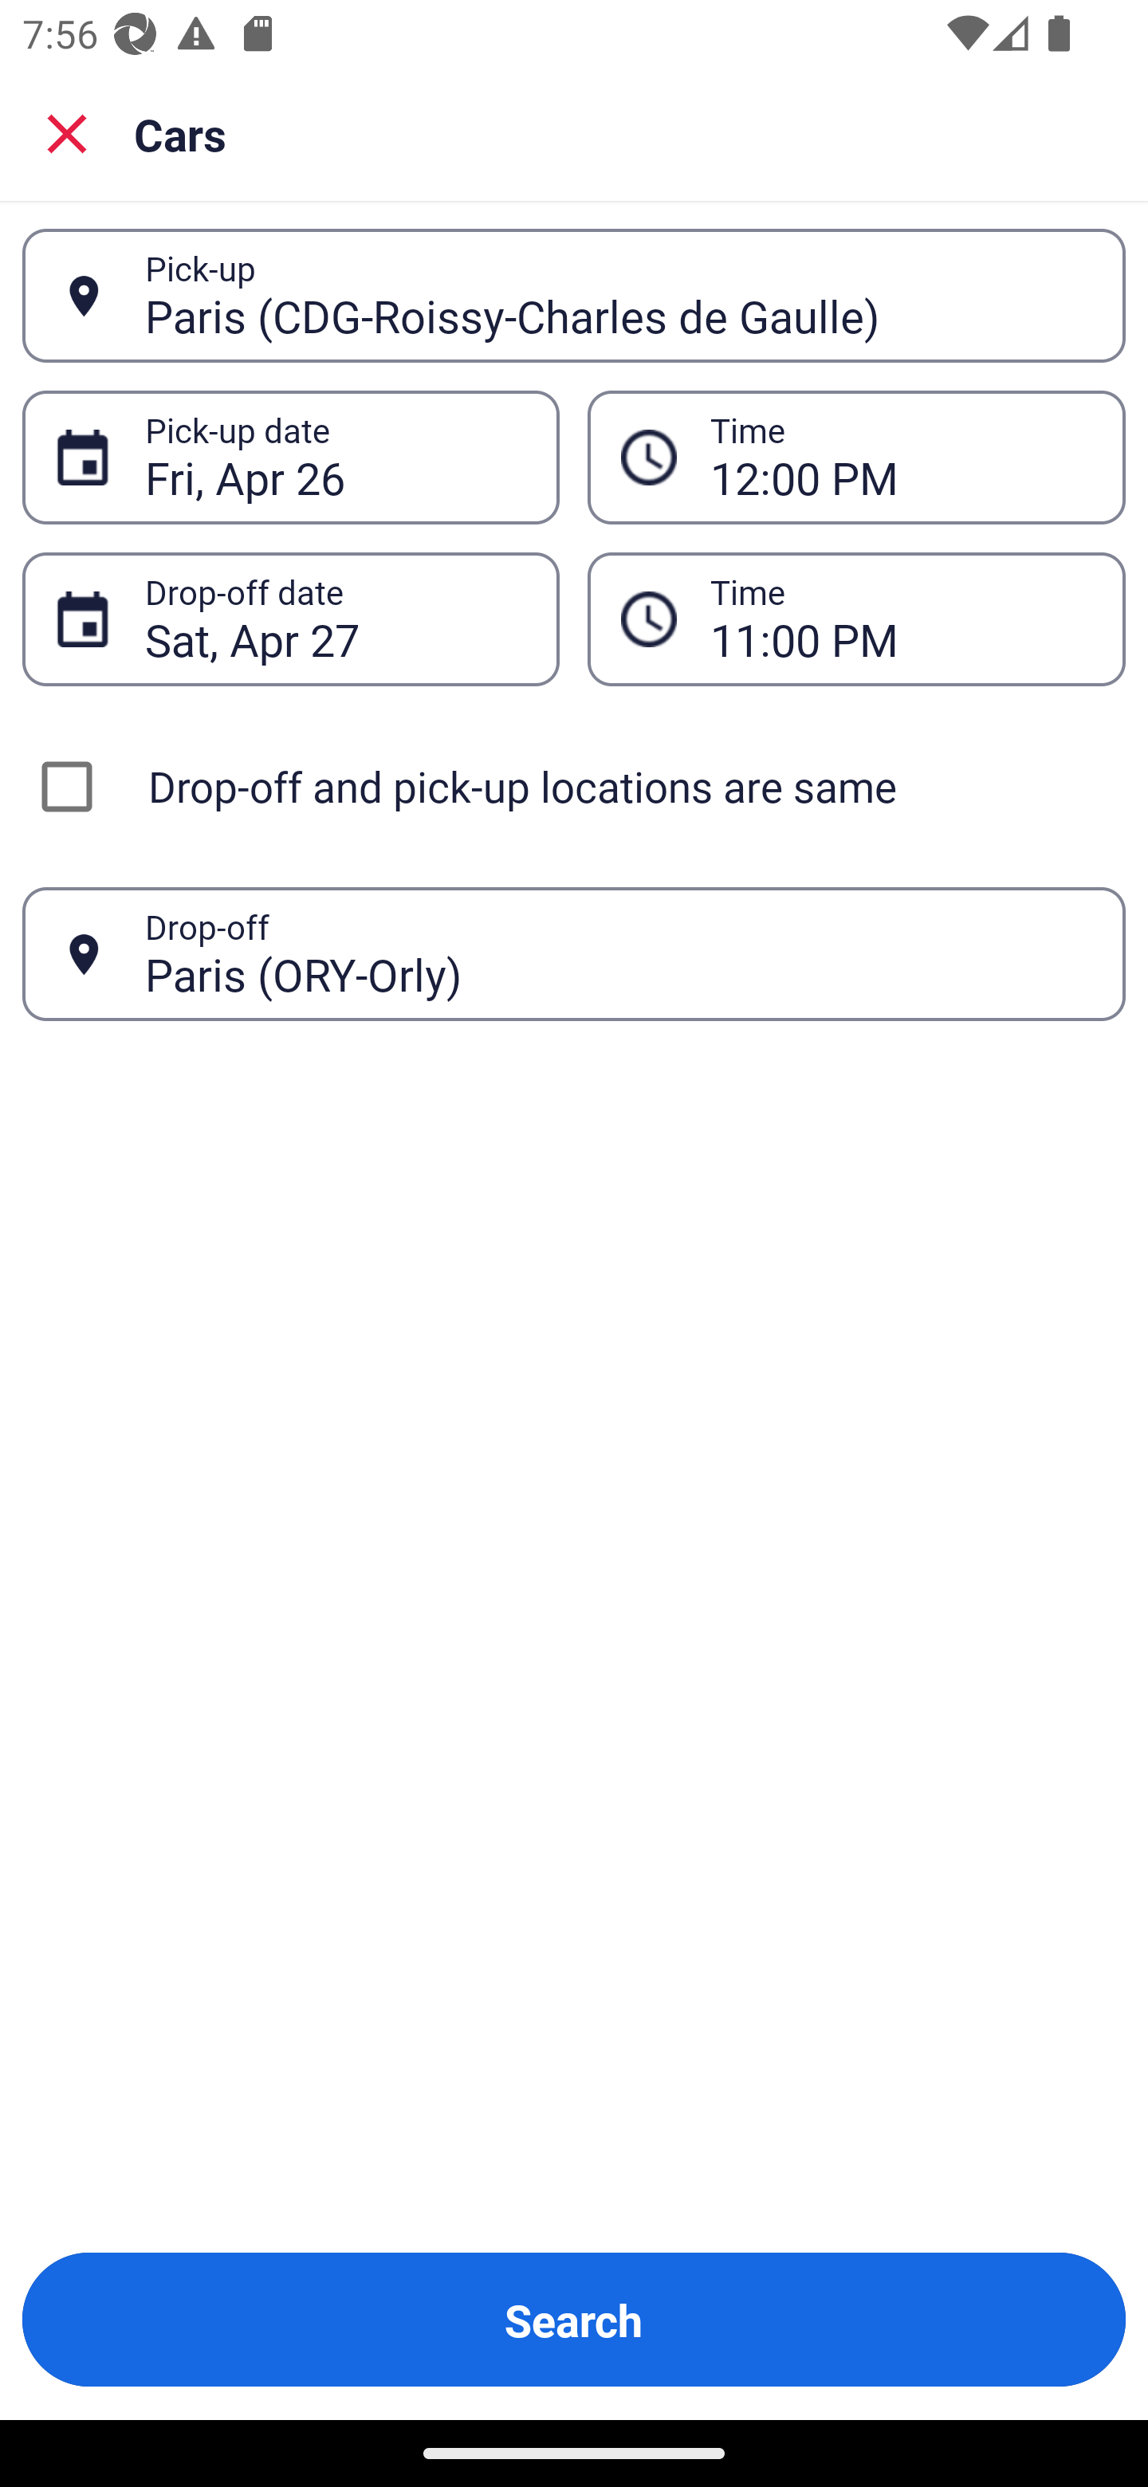  I want to click on Paris (ORY-Orly) Drop-off, so click(574, 955).